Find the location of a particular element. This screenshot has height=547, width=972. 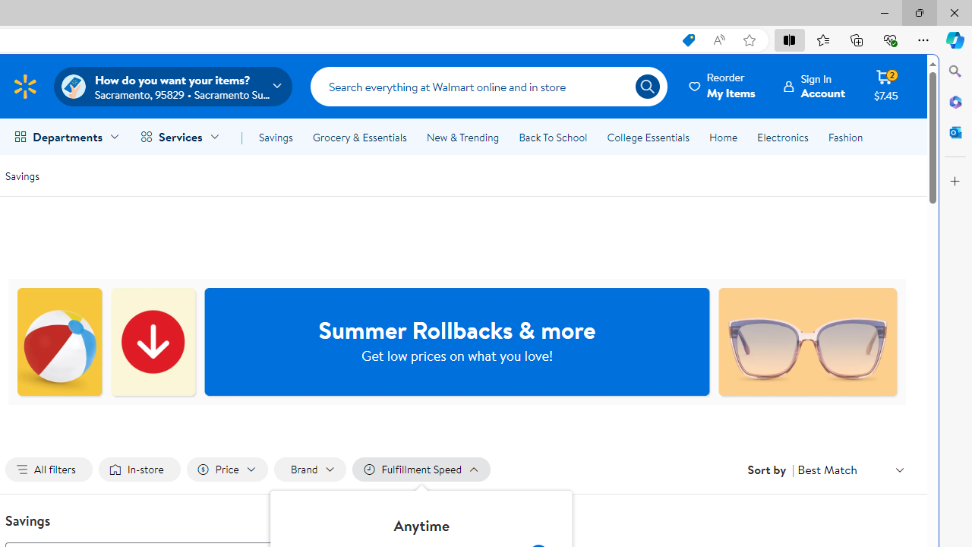

College Essentials is located at coordinates (647, 137).